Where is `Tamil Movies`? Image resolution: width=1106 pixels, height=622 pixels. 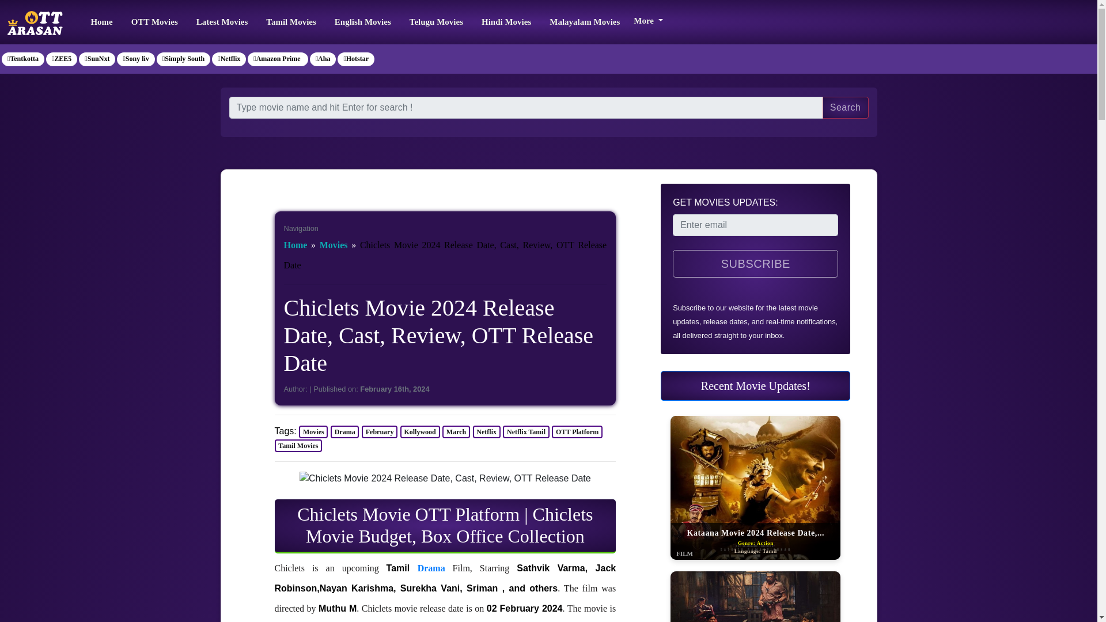
Tamil Movies is located at coordinates (298, 446).